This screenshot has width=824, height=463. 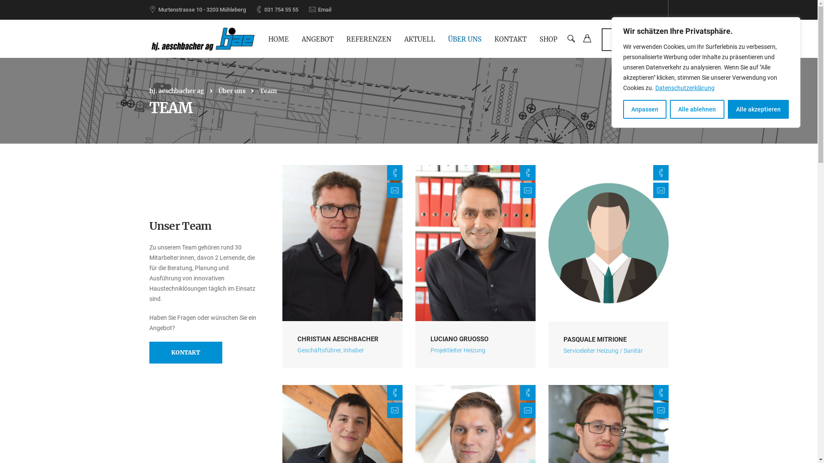 I want to click on Impessum & Datenschutz, so click(x=613, y=447).